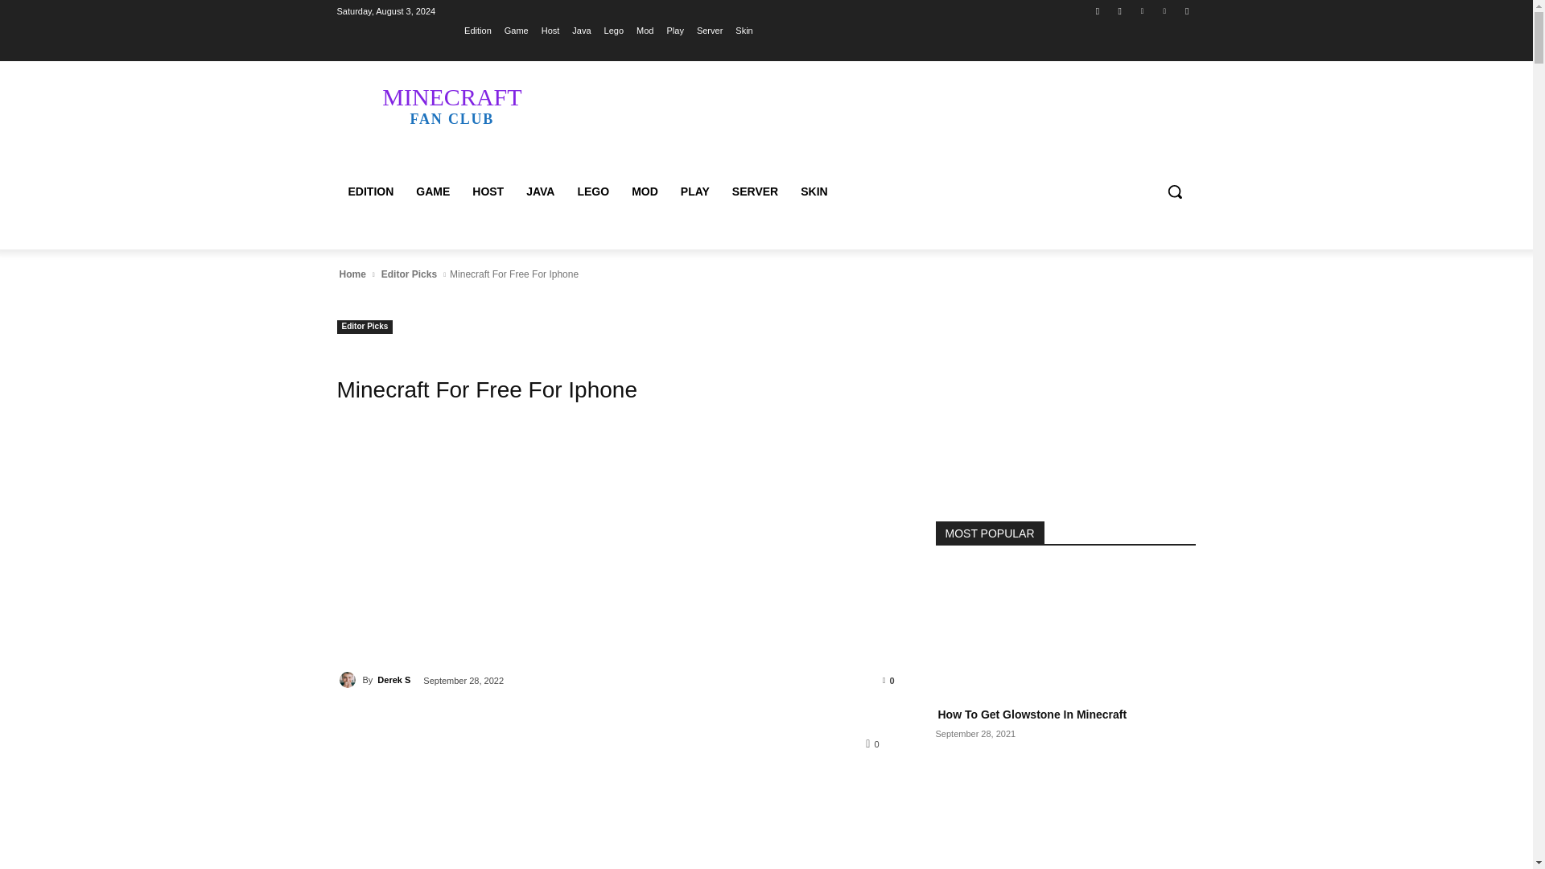 The image size is (1545, 869). Describe the element at coordinates (451, 105) in the screenshot. I see `Twitter` at that location.